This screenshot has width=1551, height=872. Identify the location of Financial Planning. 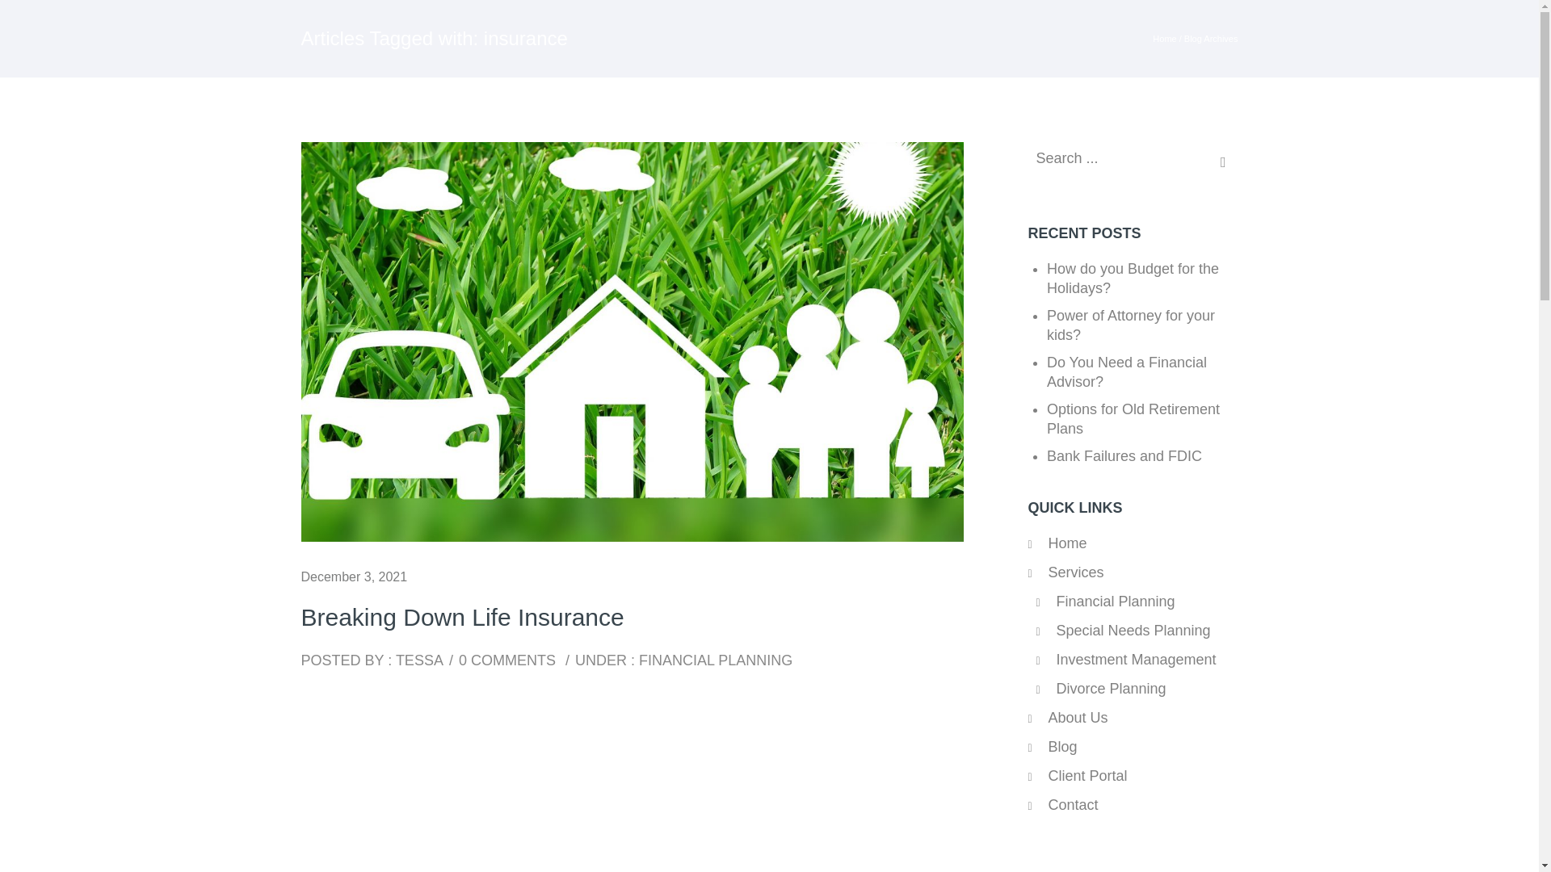
(1116, 601).